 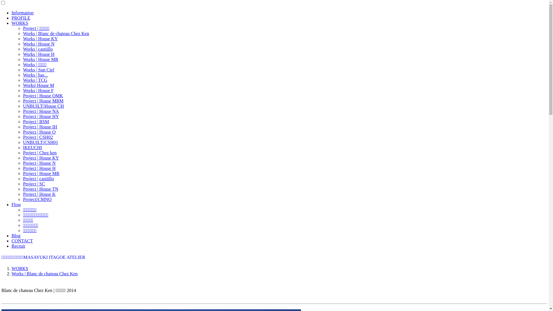 I want to click on Project | House NA, so click(x=41, y=111).